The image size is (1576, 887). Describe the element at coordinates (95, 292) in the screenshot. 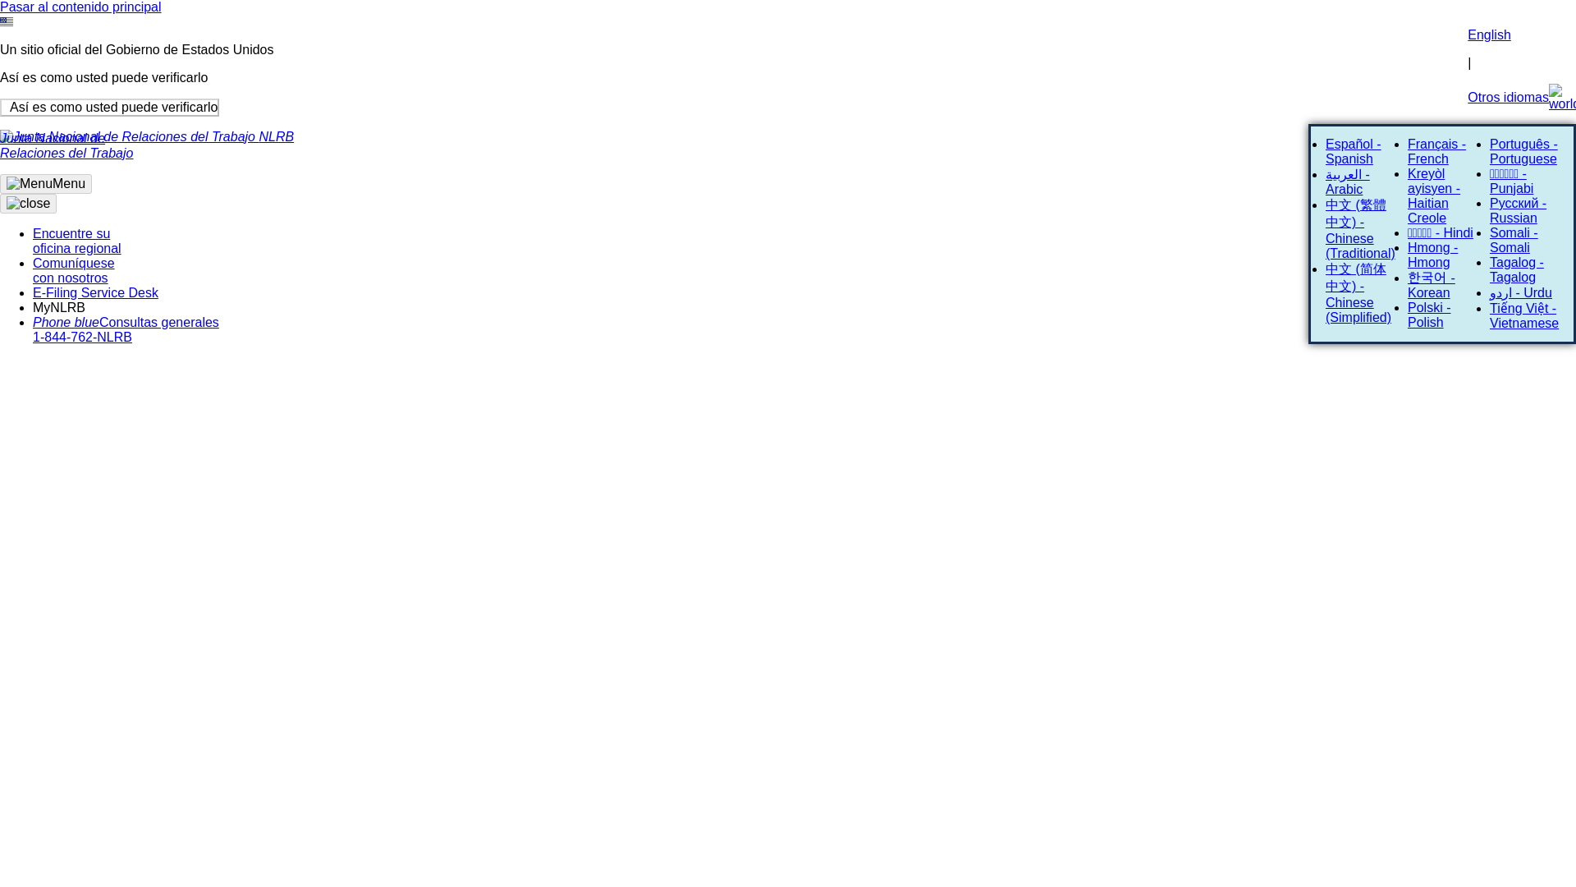

I see `E-Filing Service Desk` at that location.